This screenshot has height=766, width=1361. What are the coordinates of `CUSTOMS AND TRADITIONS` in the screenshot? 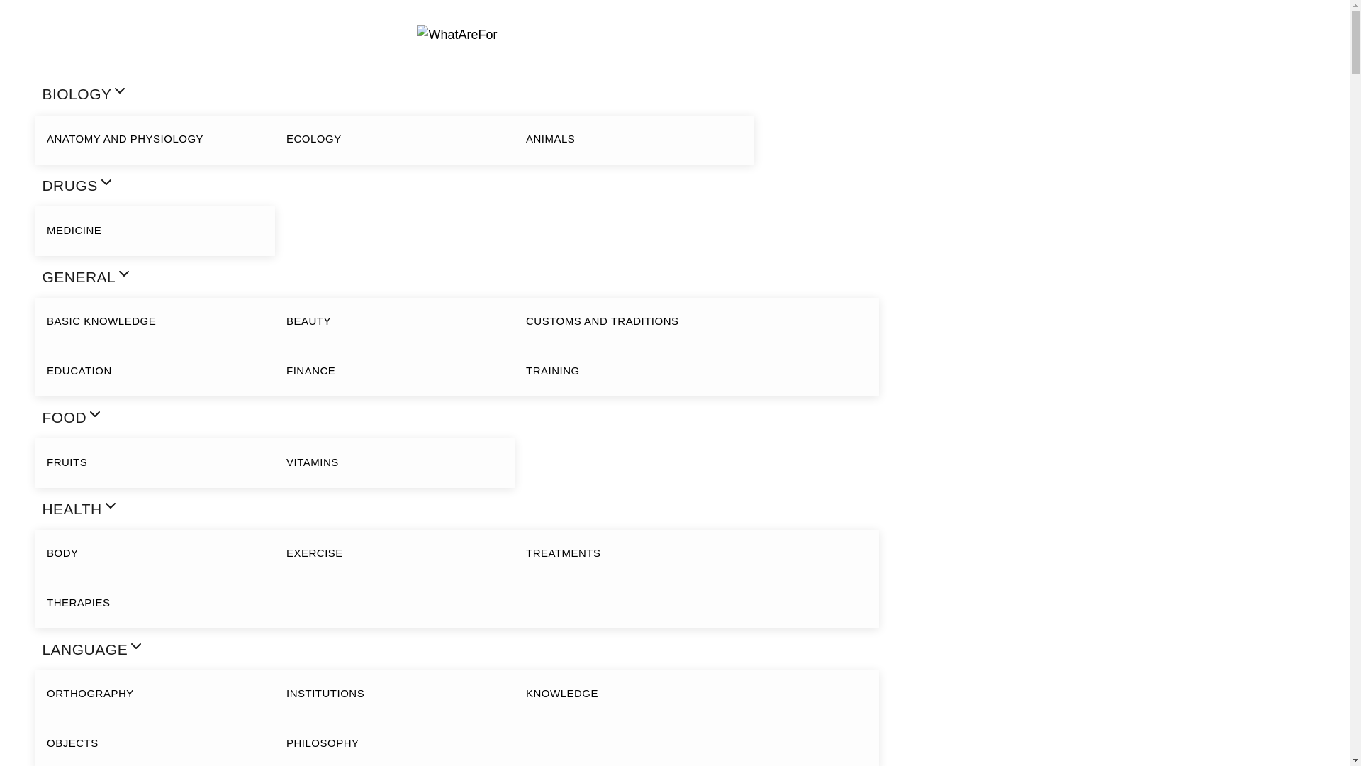 It's located at (634, 322).